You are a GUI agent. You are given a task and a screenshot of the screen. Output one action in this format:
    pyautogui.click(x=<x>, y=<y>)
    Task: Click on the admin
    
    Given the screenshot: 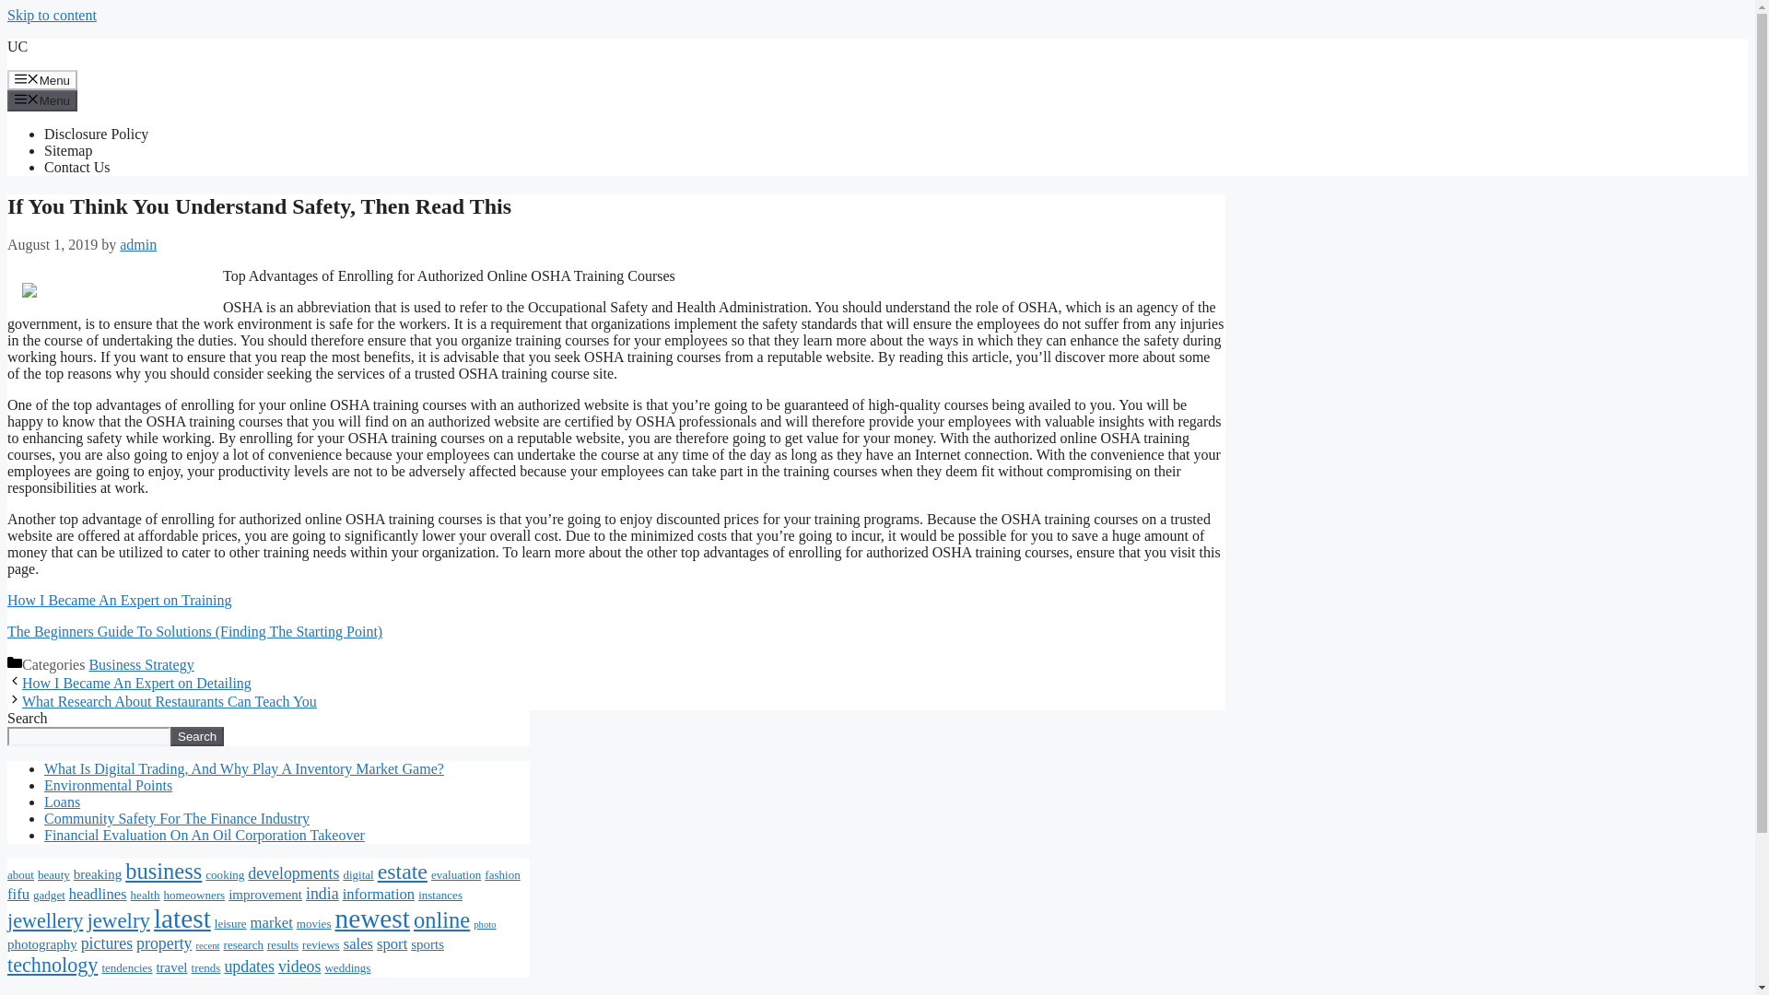 What is the action you would take?
    pyautogui.click(x=138, y=245)
    